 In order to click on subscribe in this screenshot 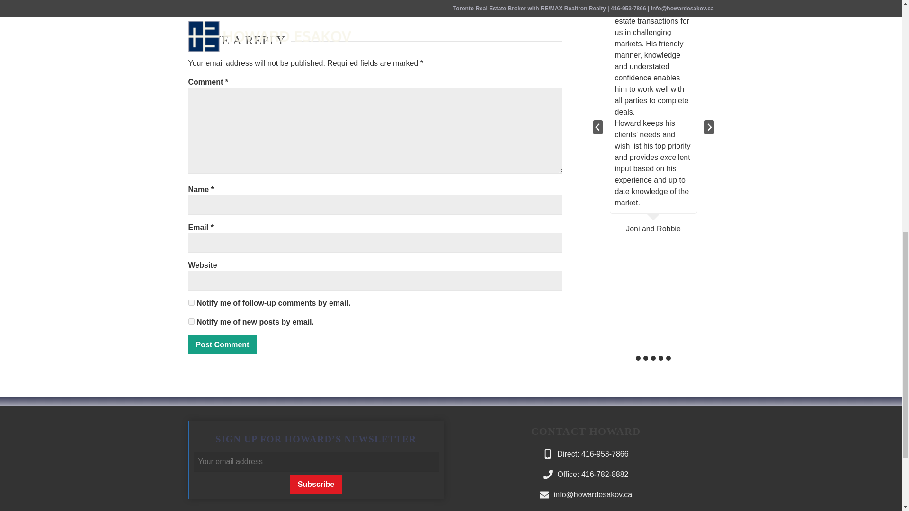, I will do `click(191, 321)`.